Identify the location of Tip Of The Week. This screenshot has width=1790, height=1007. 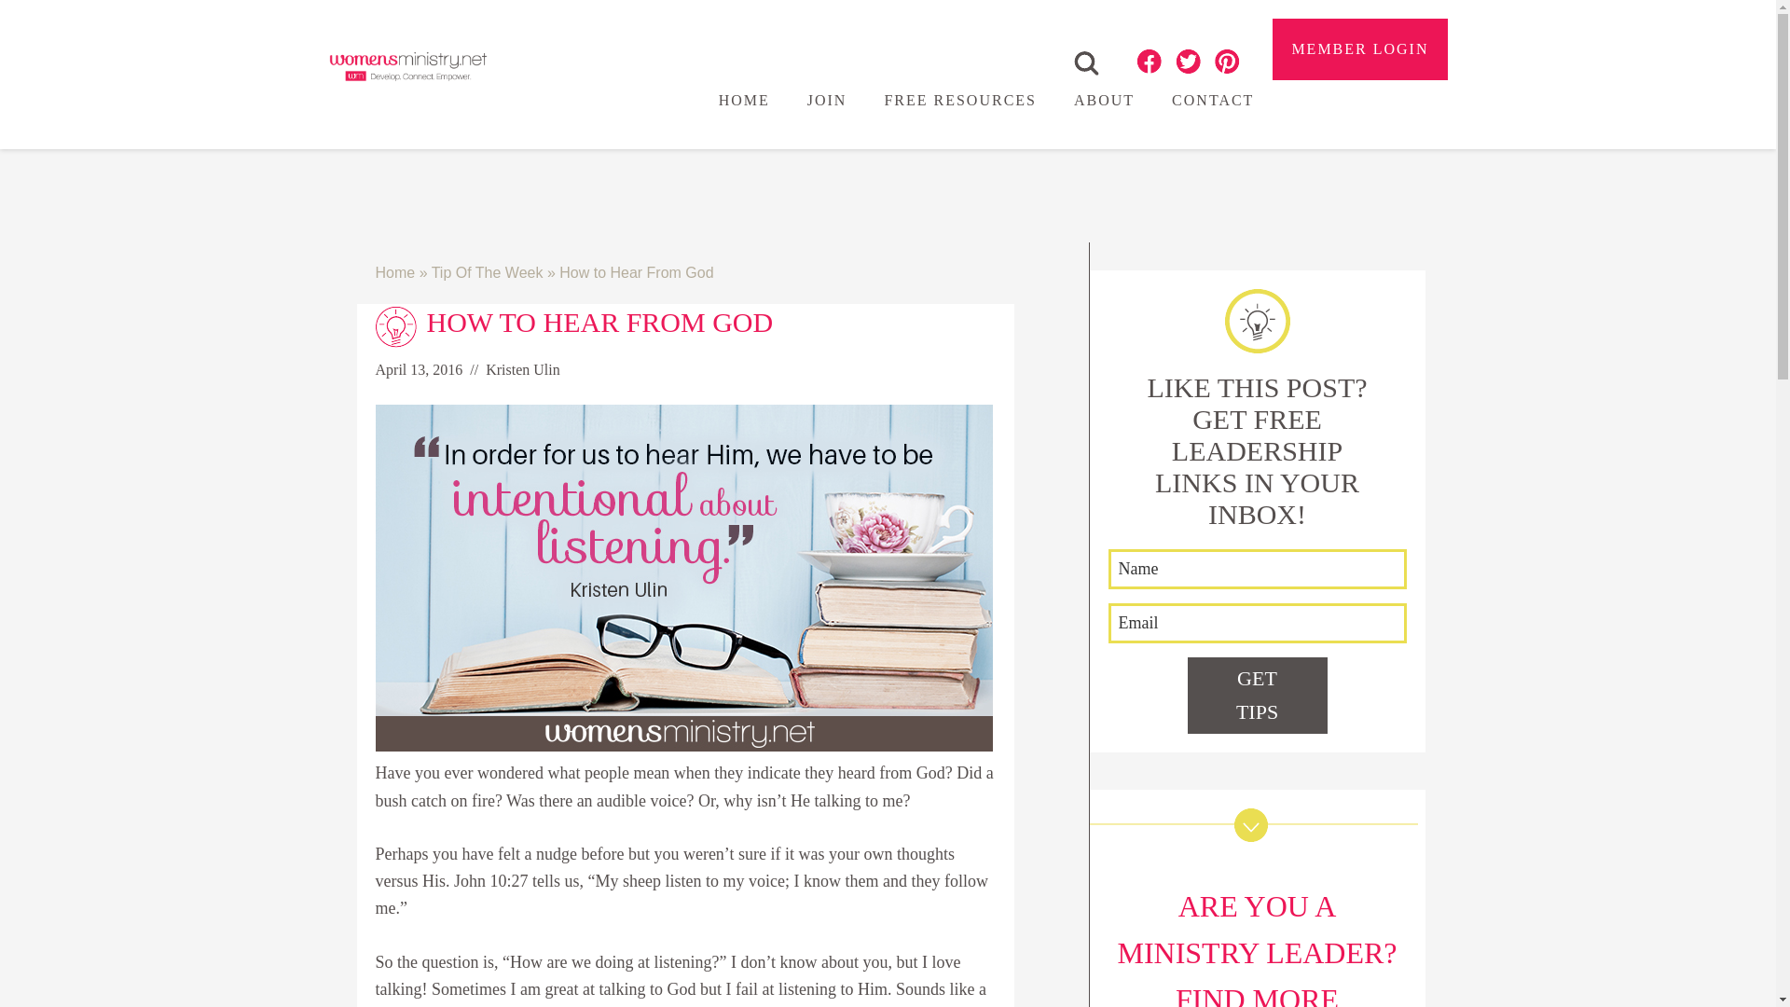
(487, 272).